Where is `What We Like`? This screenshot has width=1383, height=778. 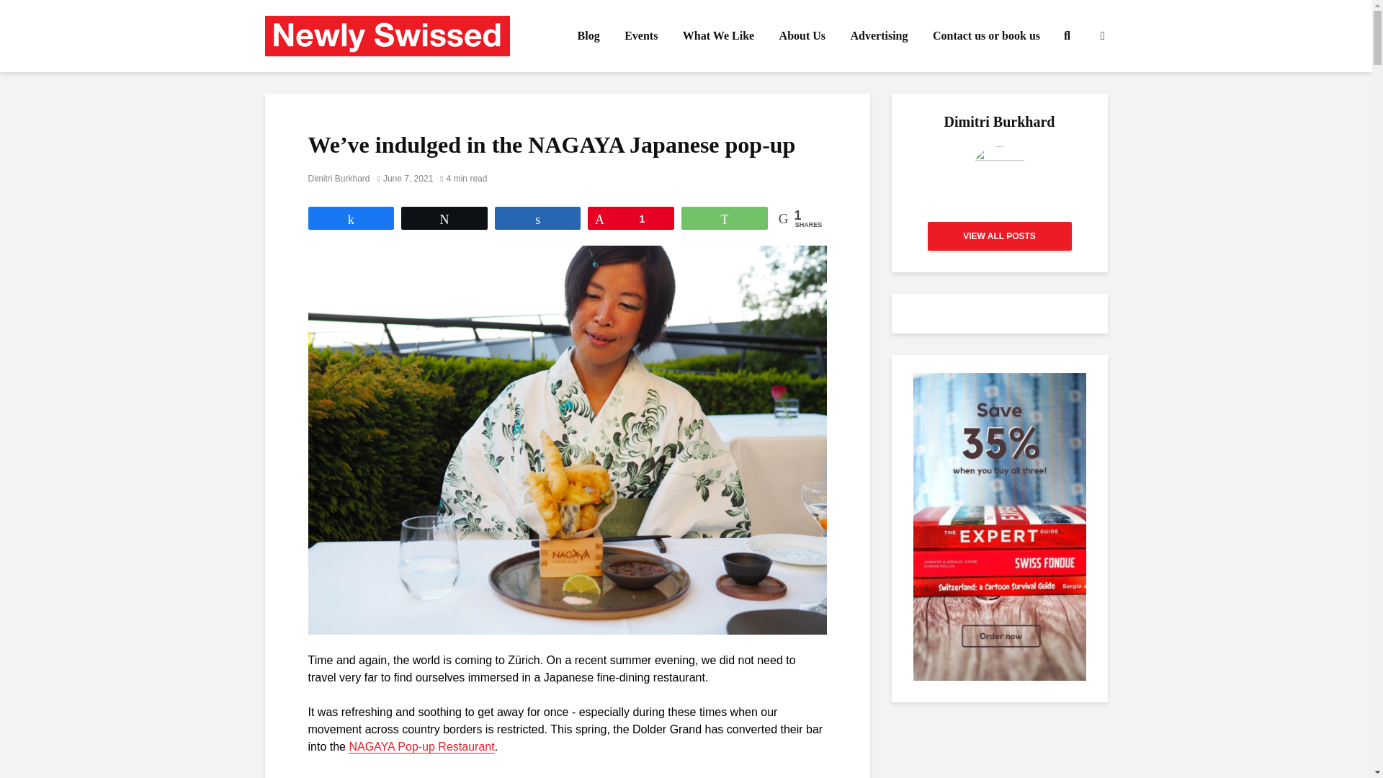
What We Like is located at coordinates (718, 36).